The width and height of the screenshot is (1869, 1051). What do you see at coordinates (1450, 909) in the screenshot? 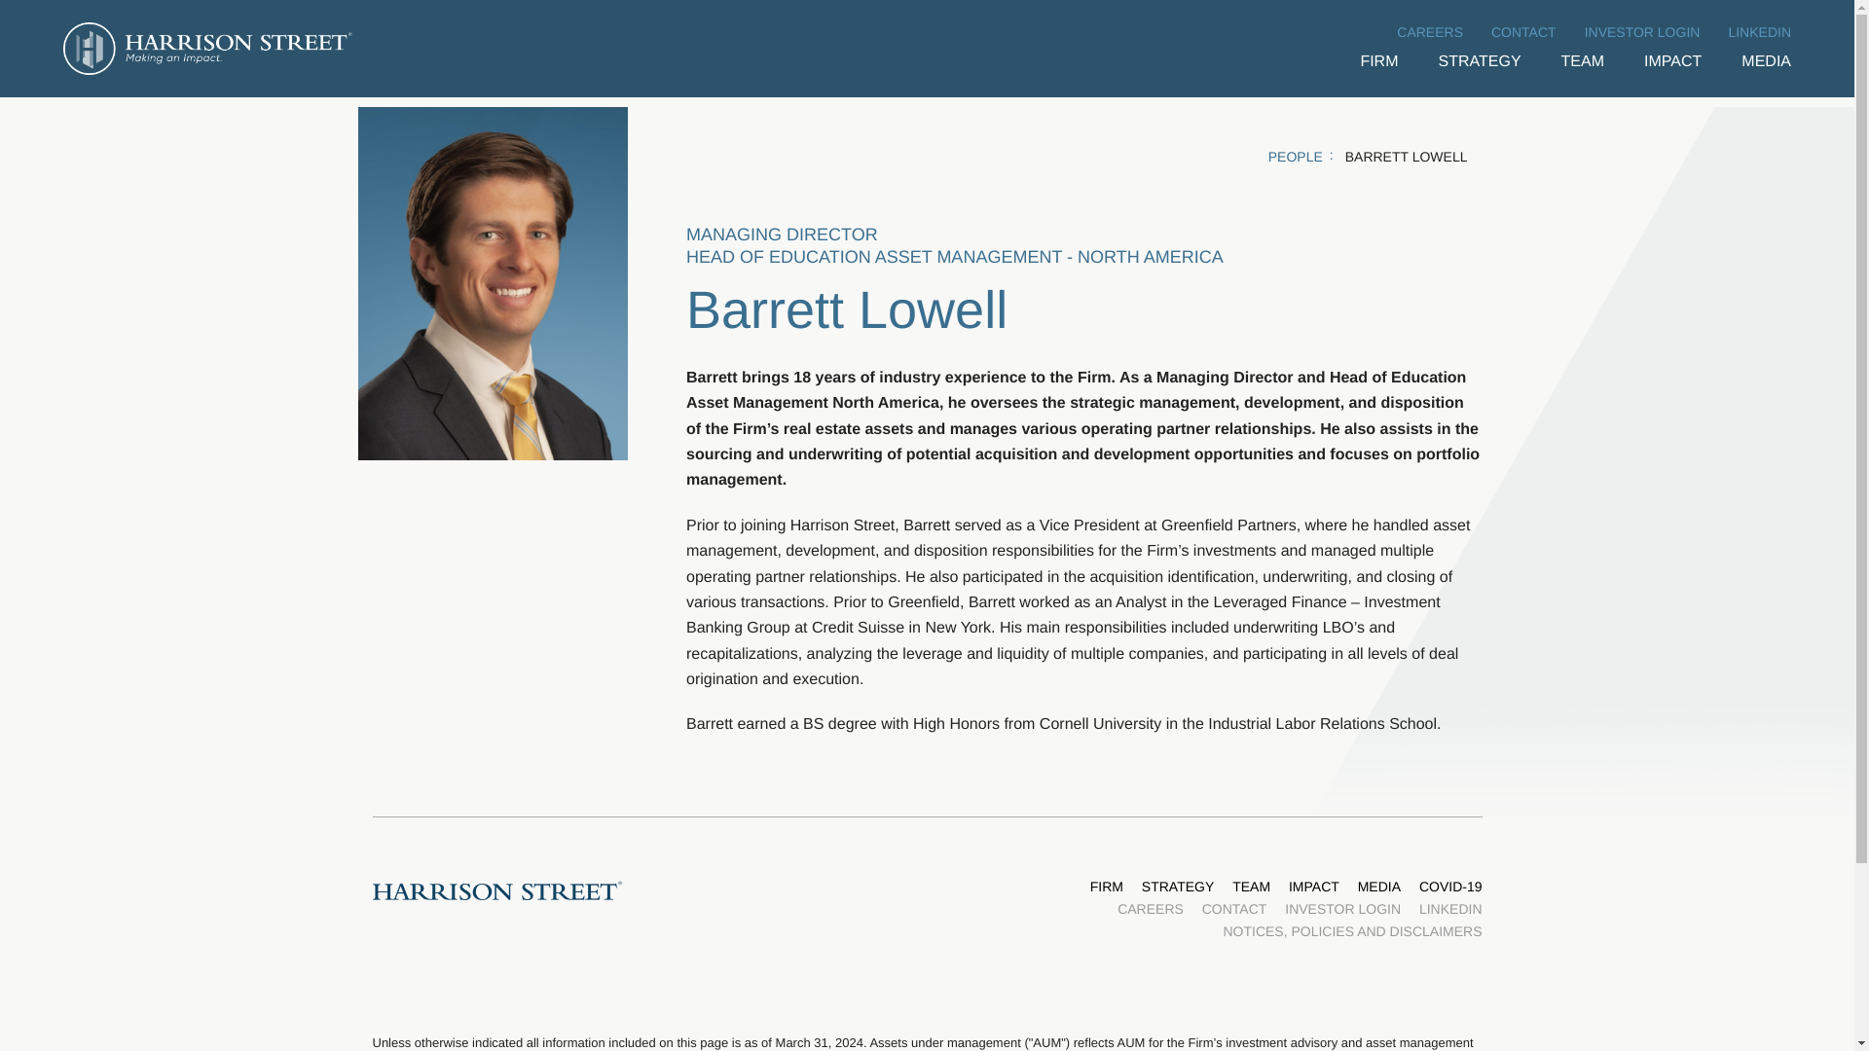
I see `LINKEDIN` at bounding box center [1450, 909].